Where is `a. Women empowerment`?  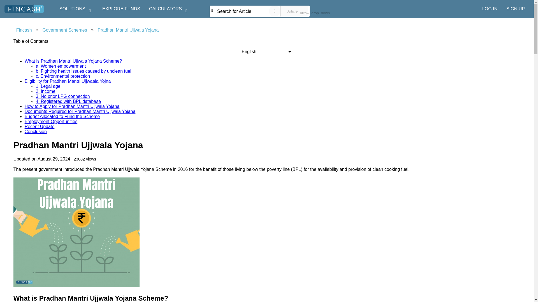 a. Women empowerment is located at coordinates (61, 66).